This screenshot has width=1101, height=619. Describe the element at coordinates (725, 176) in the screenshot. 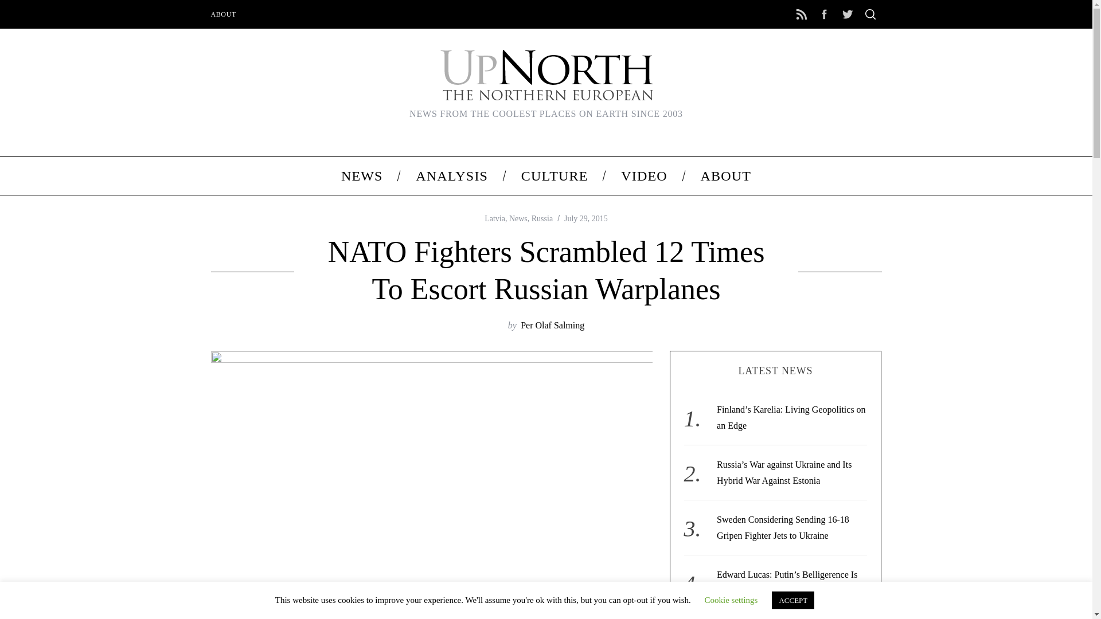

I see `About UpNorth` at that location.